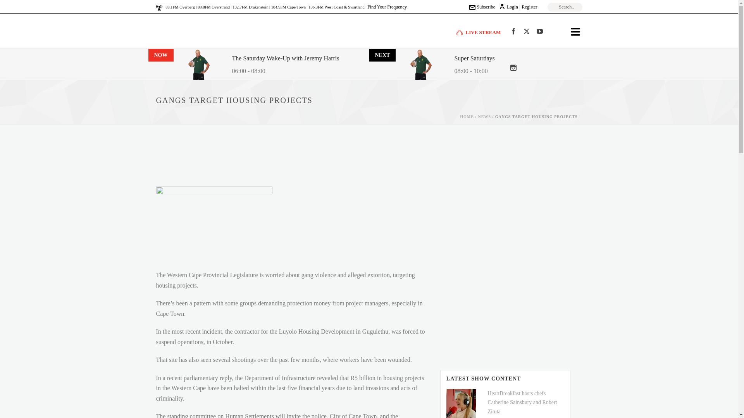 The height and width of the screenshot is (418, 744). What do you see at coordinates (484, 116) in the screenshot?
I see `NEWS` at bounding box center [484, 116].